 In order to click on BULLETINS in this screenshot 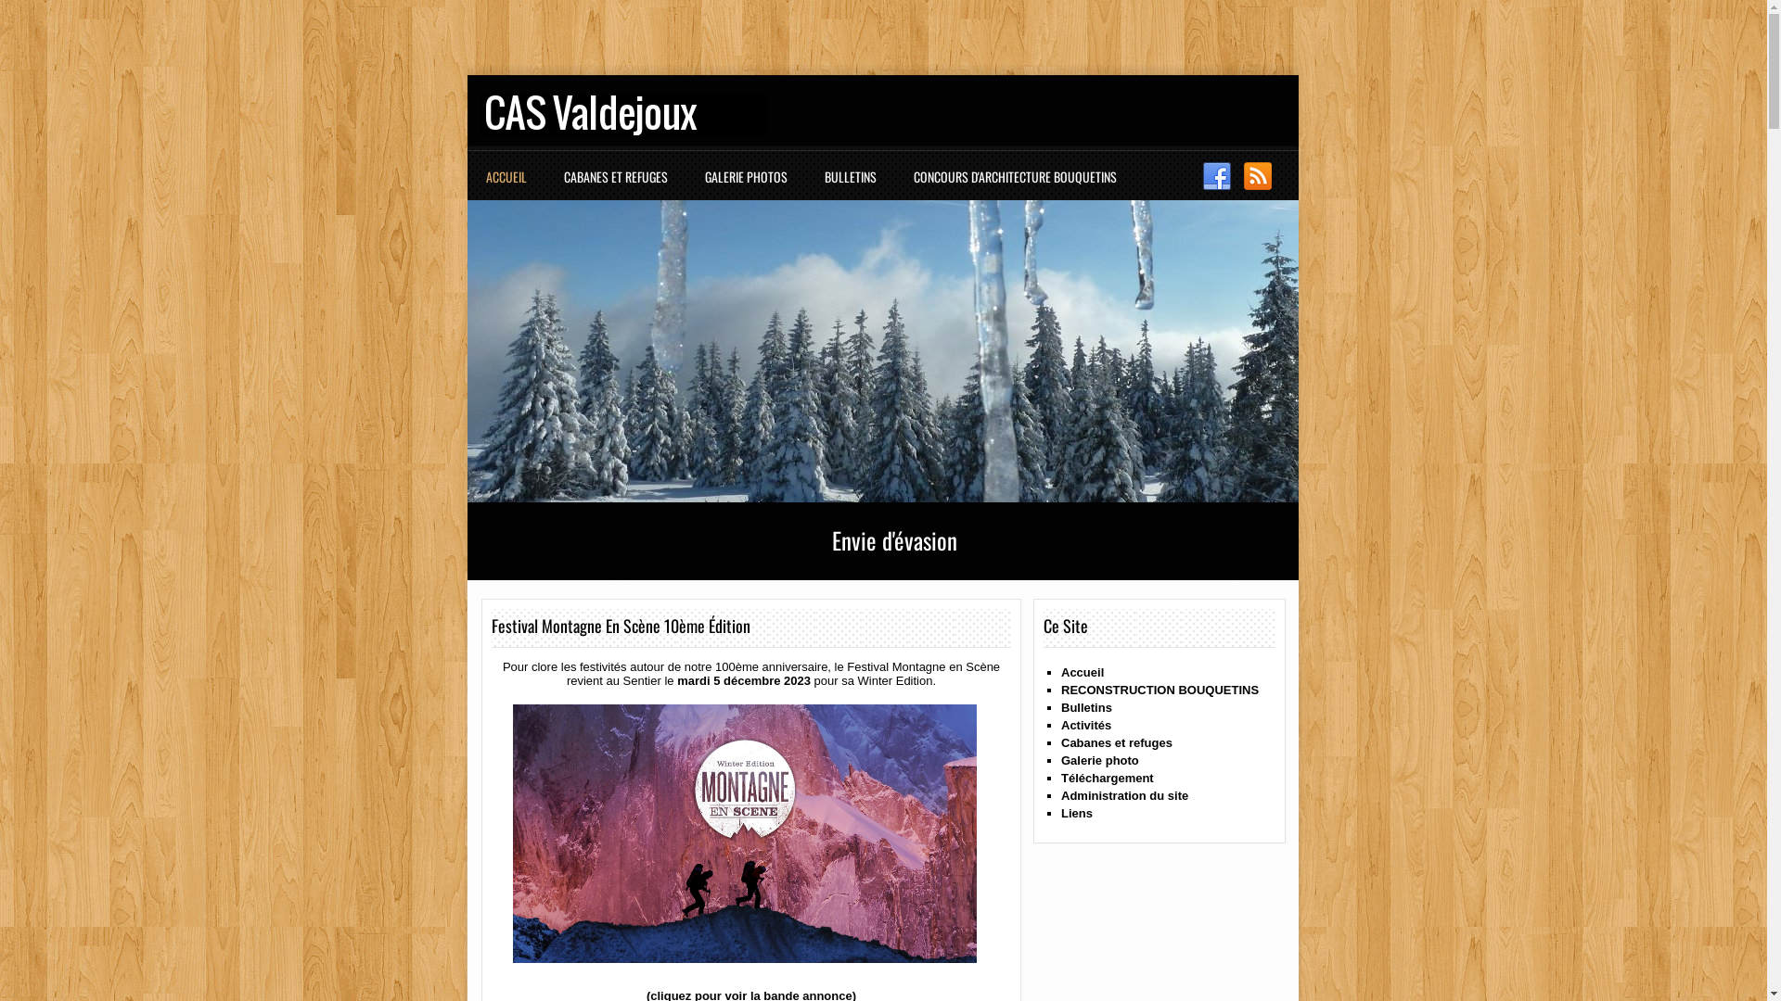, I will do `click(855, 185)`.